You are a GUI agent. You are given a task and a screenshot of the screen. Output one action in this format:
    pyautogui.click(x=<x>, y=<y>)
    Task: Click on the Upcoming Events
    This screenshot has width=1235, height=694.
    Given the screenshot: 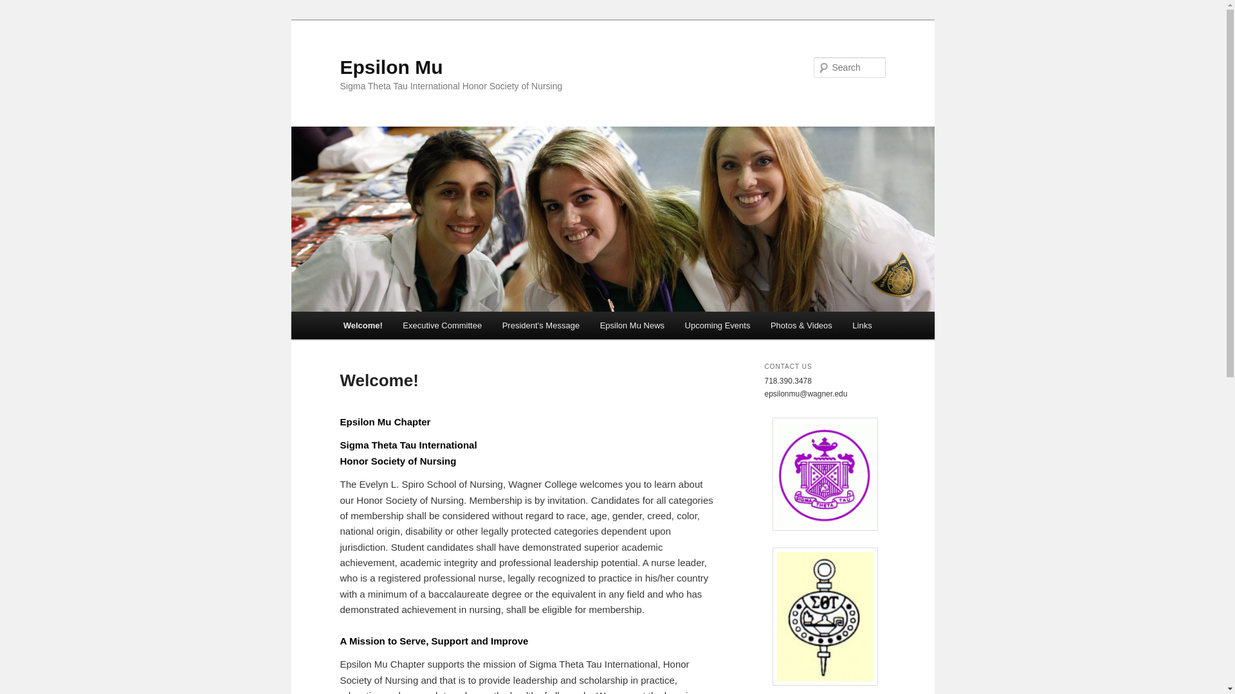 What is the action you would take?
    pyautogui.click(x=717, y=325)
    